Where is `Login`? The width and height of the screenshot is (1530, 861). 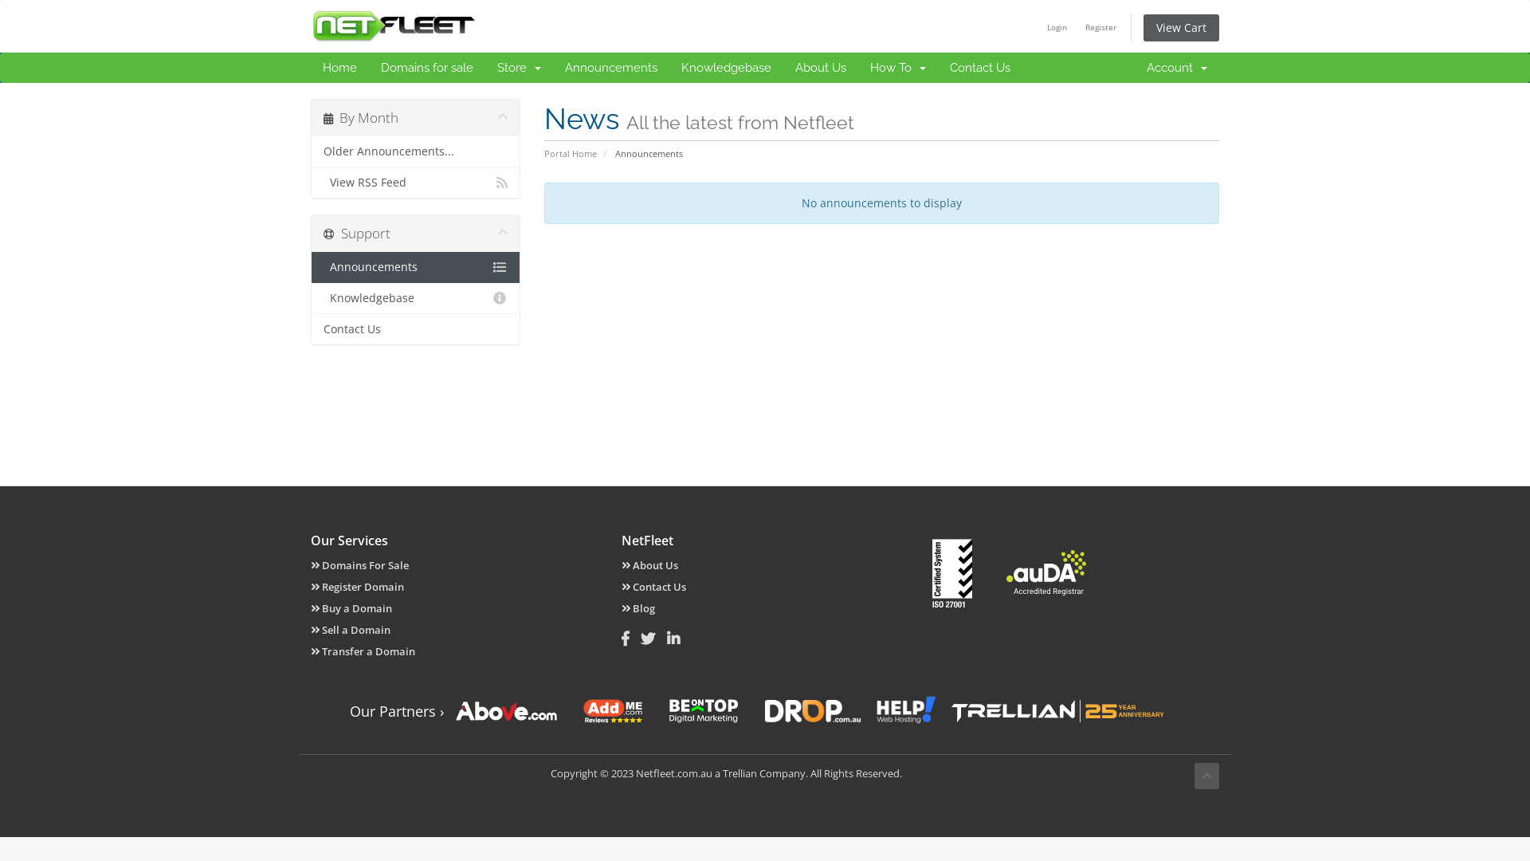 Login is located at coordinates (1057, 27).